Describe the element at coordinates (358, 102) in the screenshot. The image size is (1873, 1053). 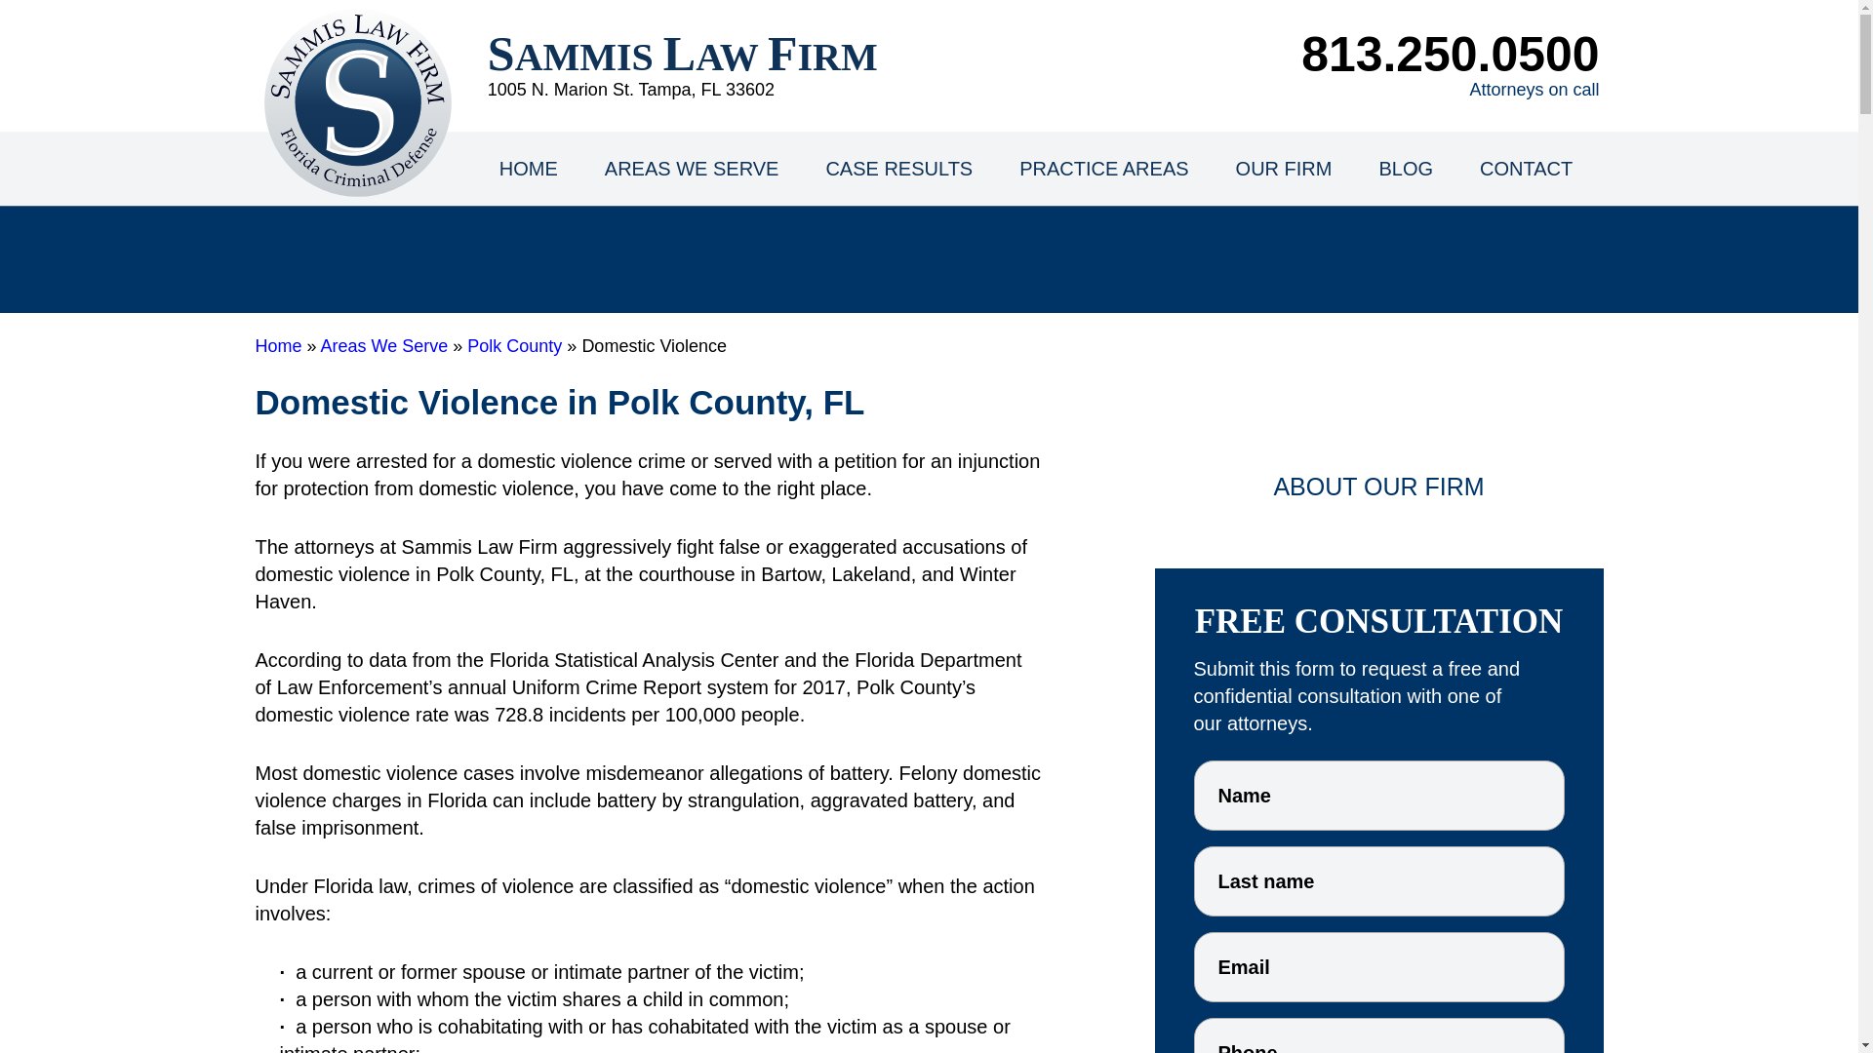
I see `Sammis Law Firm` at that location.